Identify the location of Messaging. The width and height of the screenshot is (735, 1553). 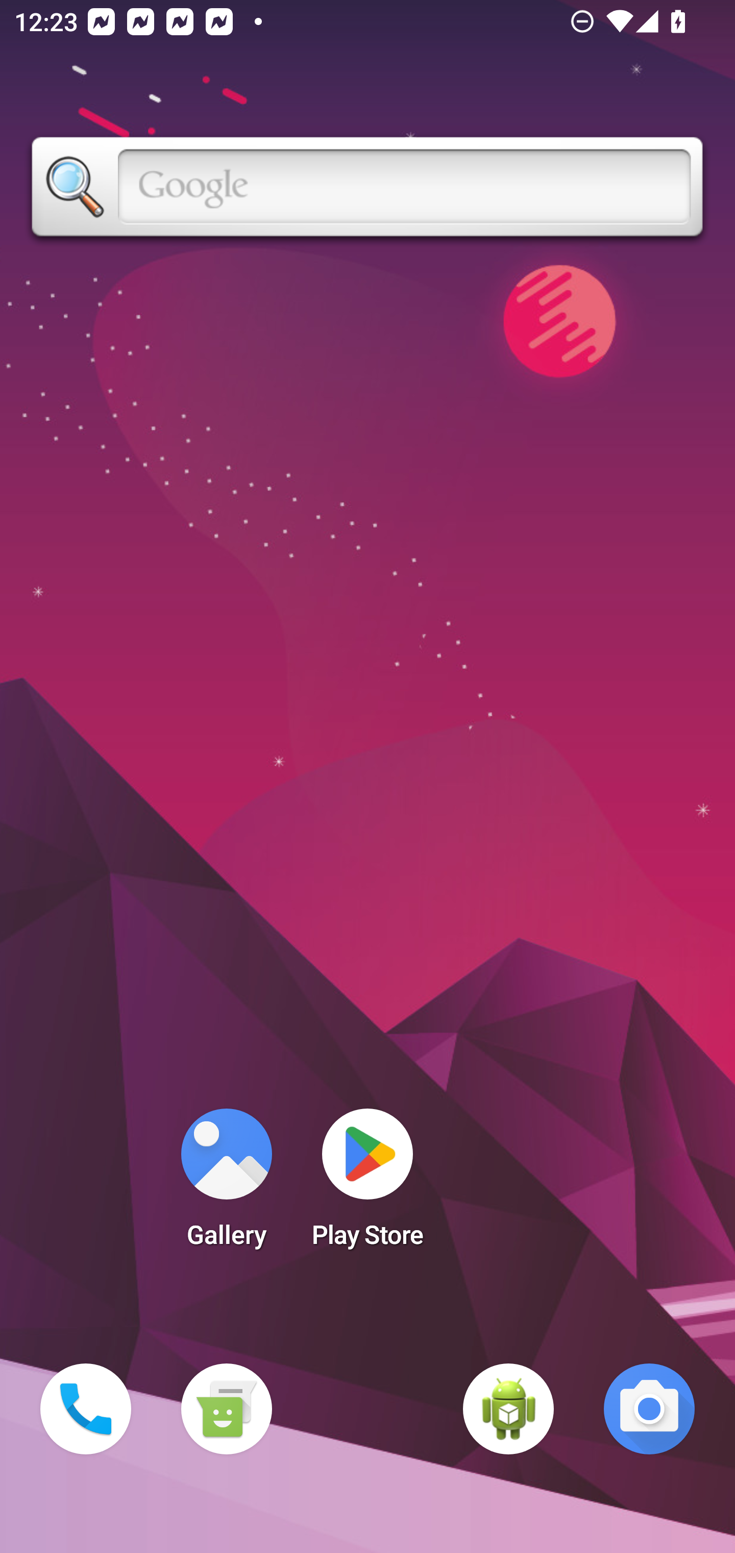
(226, 1409).